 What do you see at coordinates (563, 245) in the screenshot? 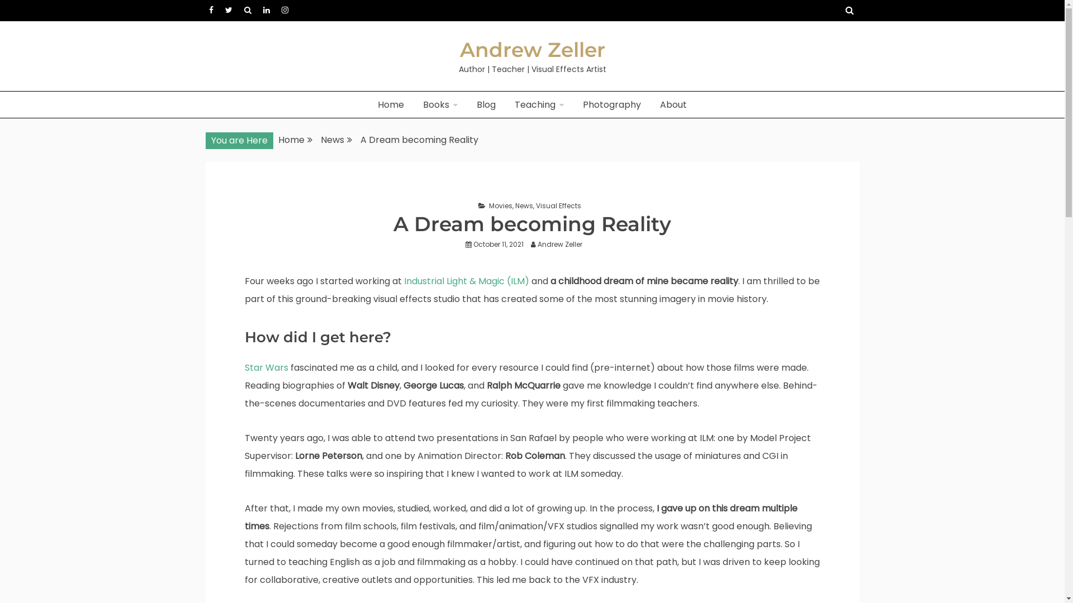
I see `Andrew Zeller` at bounding box center [563, 245].